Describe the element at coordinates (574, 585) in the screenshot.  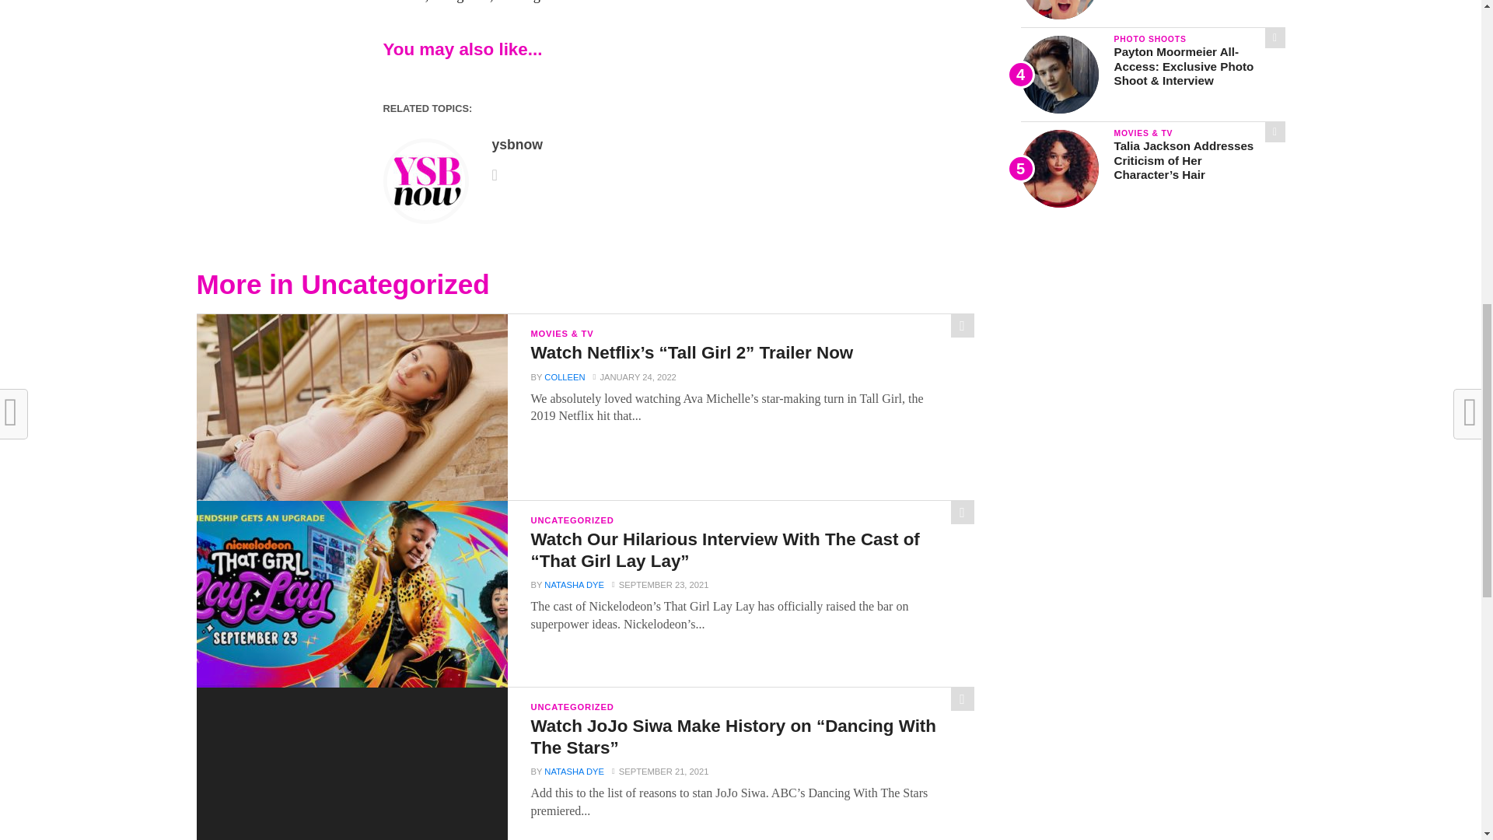
I see `Posts by Natasha Dye` at that location.